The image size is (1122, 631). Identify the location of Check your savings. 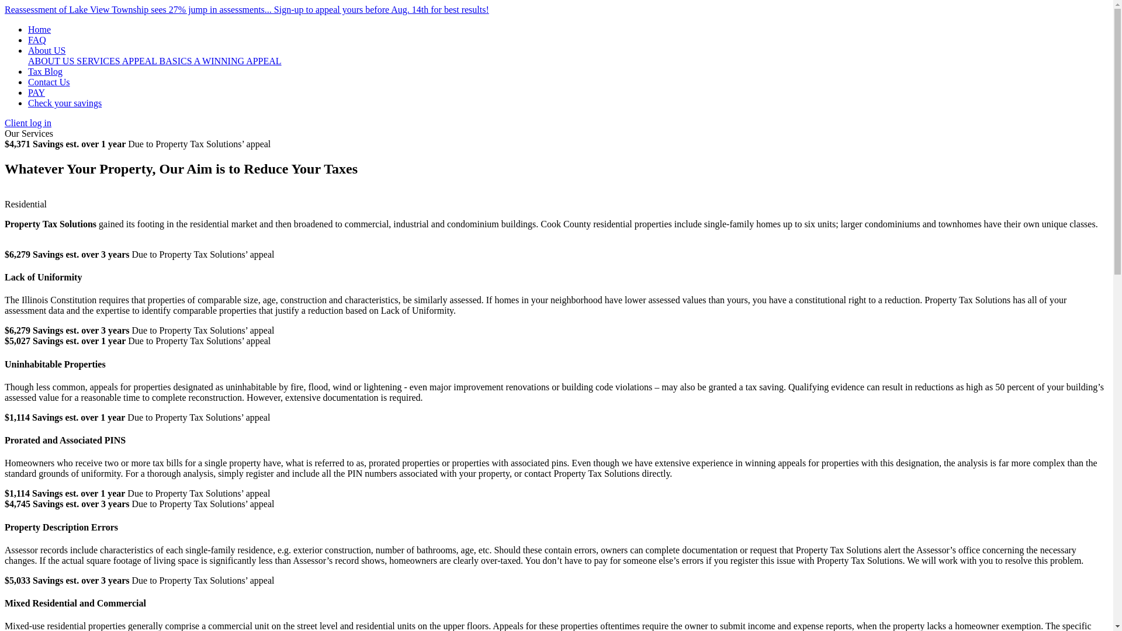
(65, 103).